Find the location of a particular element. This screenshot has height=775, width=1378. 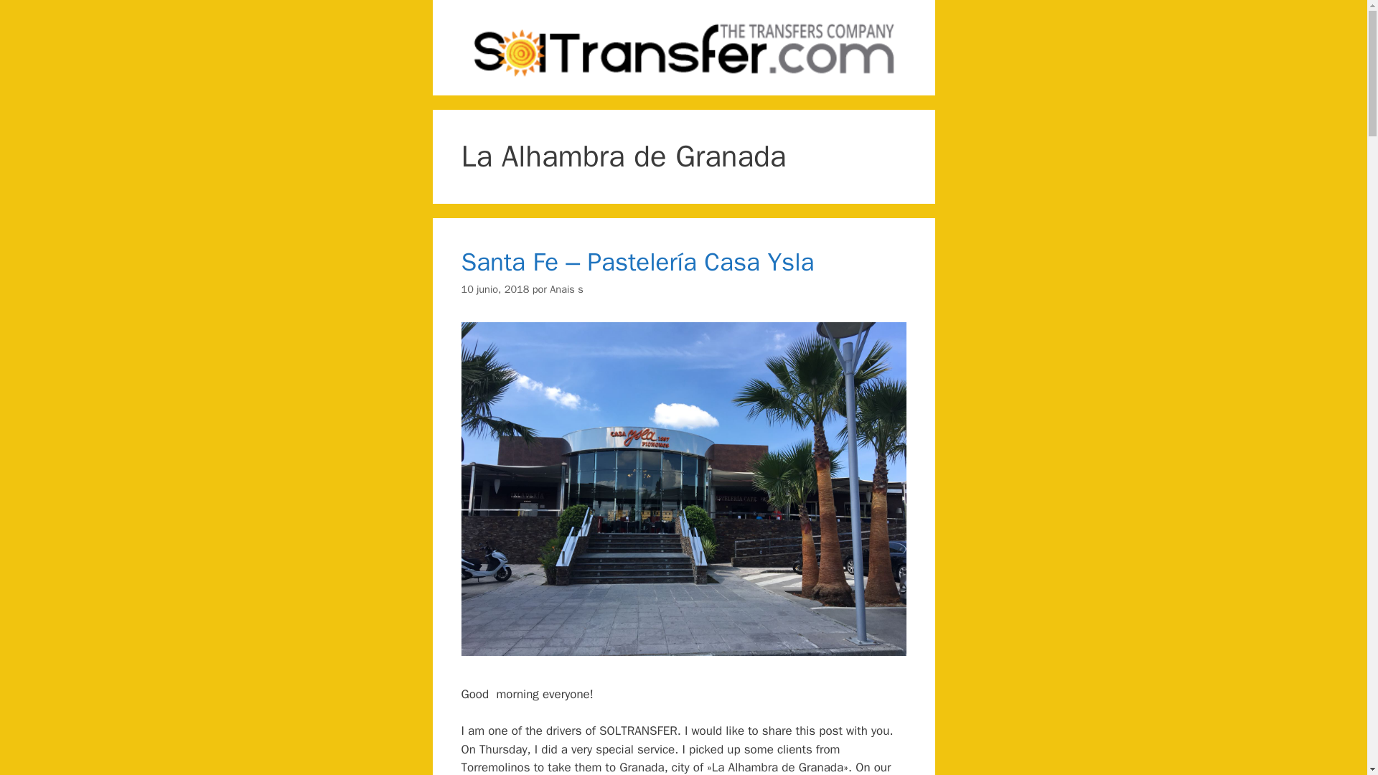

Bemycab is located at coordinates (683, 47).